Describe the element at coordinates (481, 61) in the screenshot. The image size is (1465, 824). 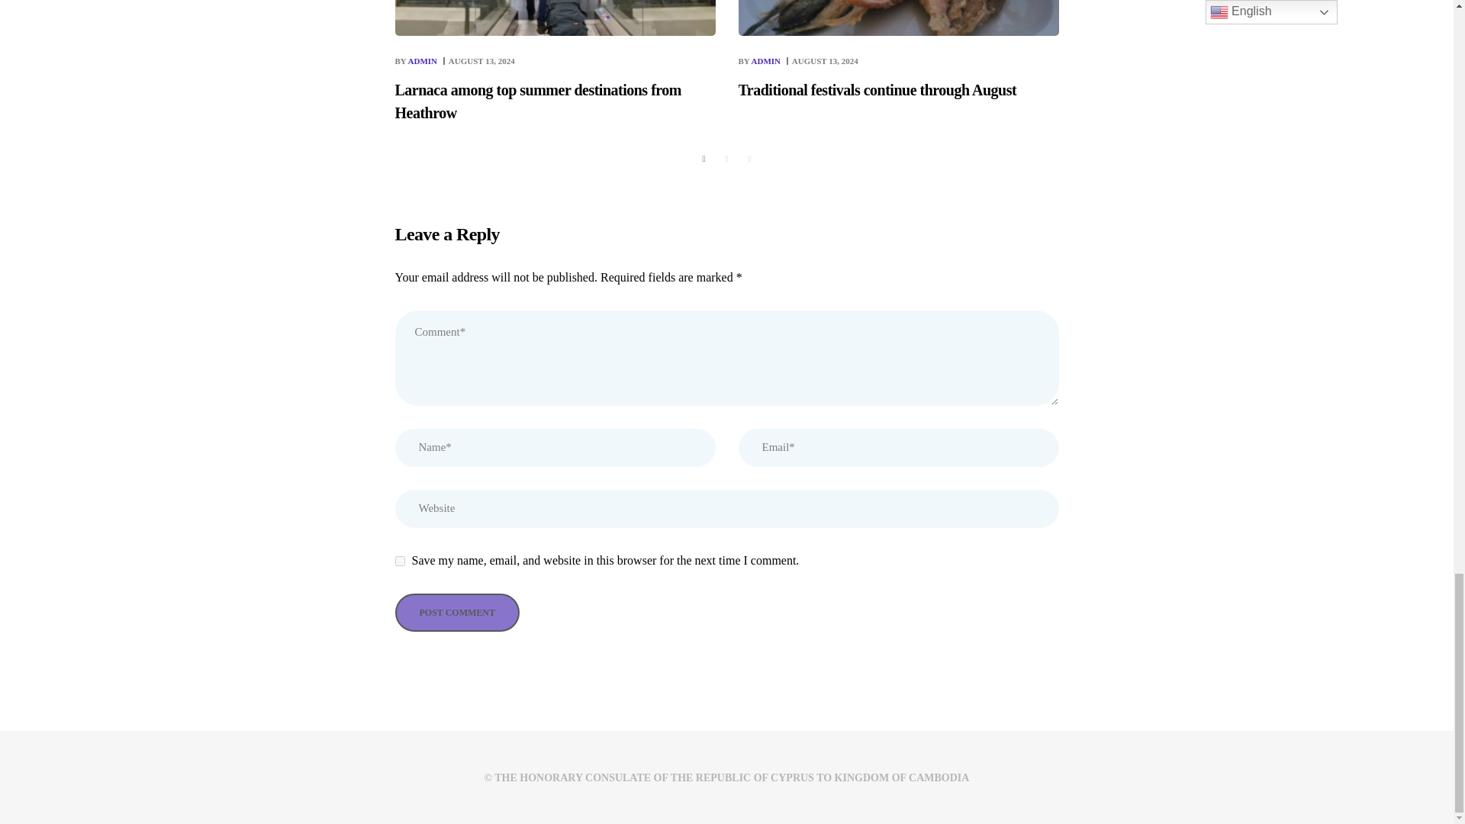
I see `AUGUST 13, 2024` at that location.